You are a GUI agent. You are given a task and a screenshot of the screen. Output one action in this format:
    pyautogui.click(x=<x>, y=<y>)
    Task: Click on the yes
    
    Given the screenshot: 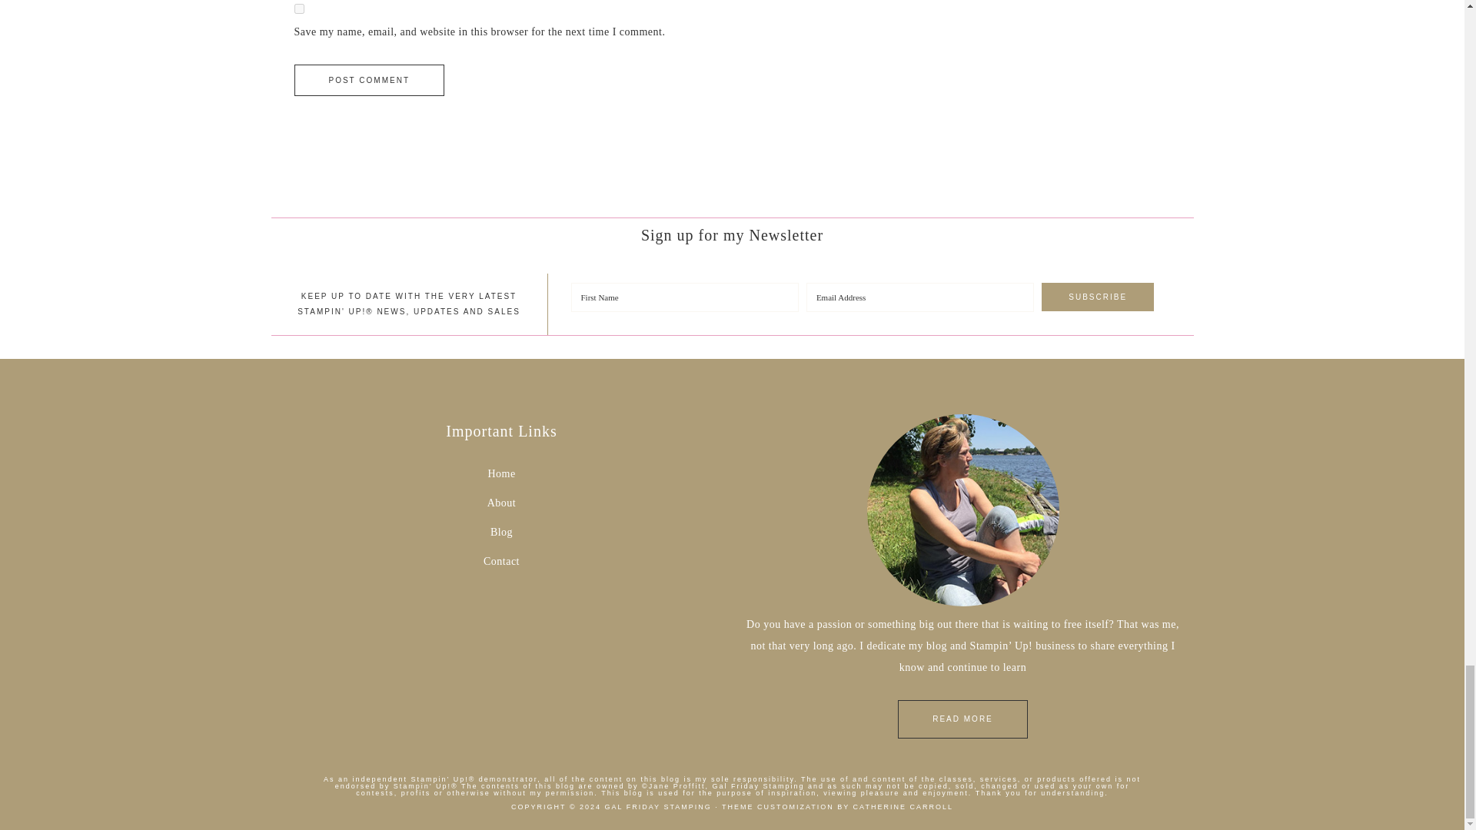 What is the action you would take?
    pyautogui.click(x=298, y=9)
    